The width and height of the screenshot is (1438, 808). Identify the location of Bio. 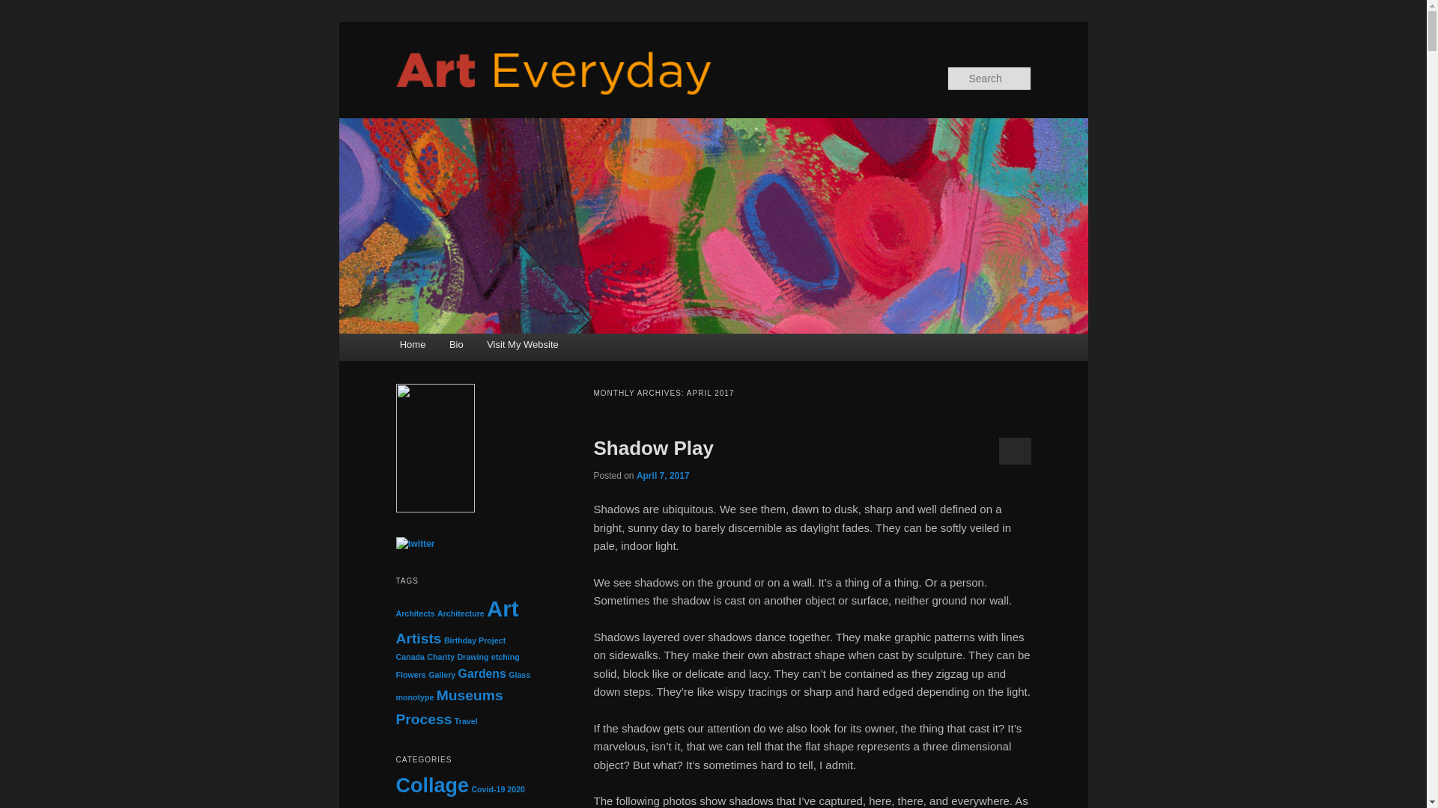
(455, 343).